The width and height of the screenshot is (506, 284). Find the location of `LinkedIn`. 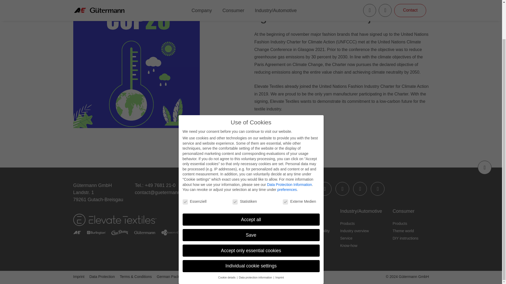

LinkedIn is located at coordinates (289, 189).